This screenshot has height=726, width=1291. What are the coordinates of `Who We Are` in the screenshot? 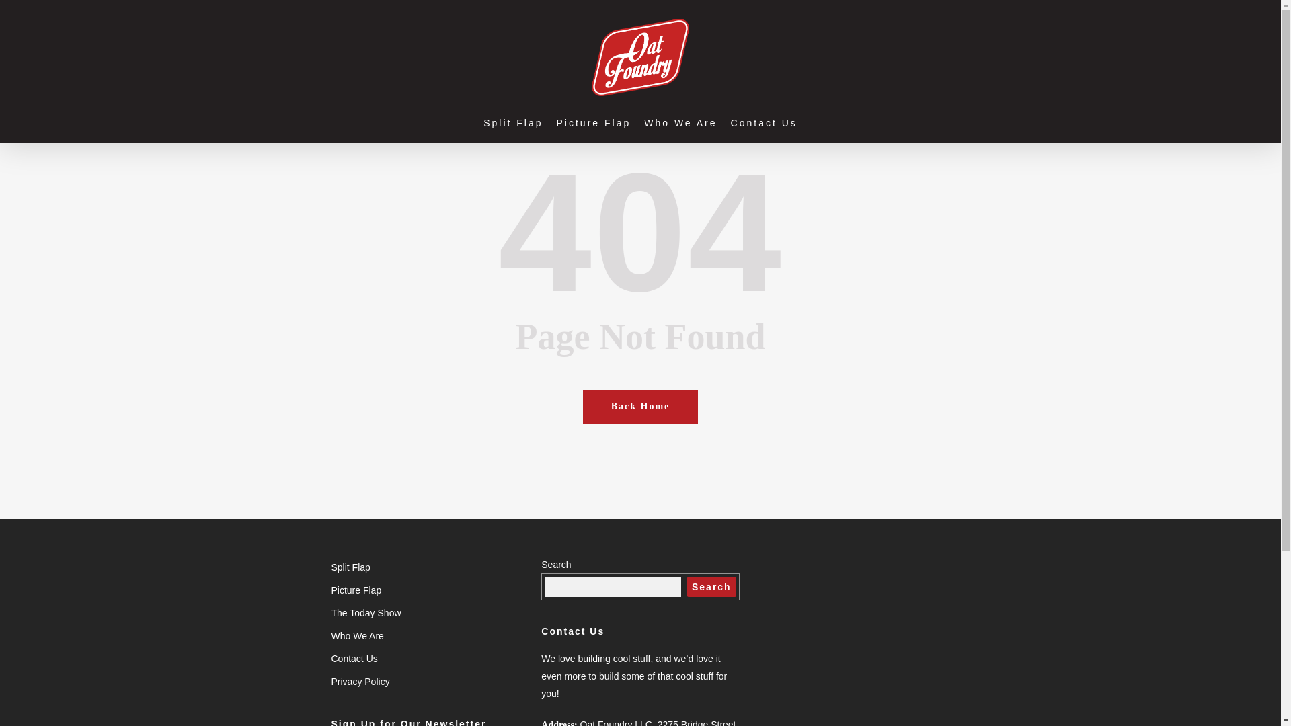 It's located at (680, 122).